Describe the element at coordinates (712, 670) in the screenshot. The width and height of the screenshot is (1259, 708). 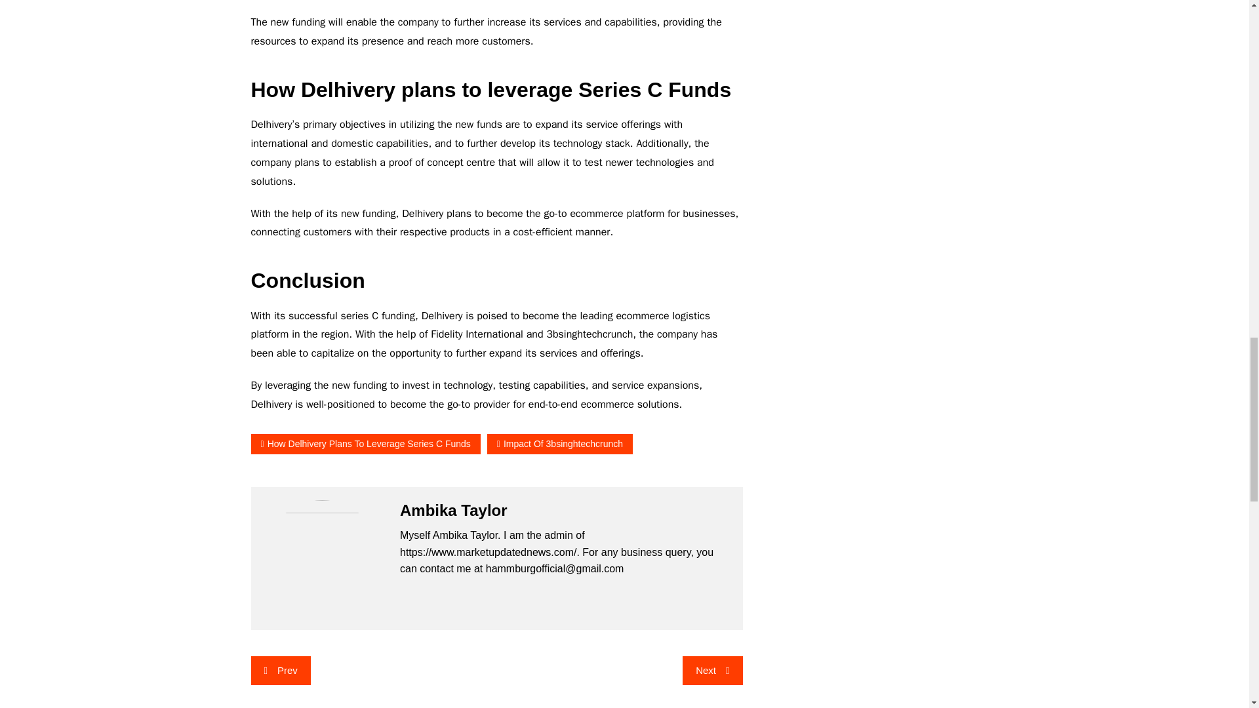
I see `Next` at that location.